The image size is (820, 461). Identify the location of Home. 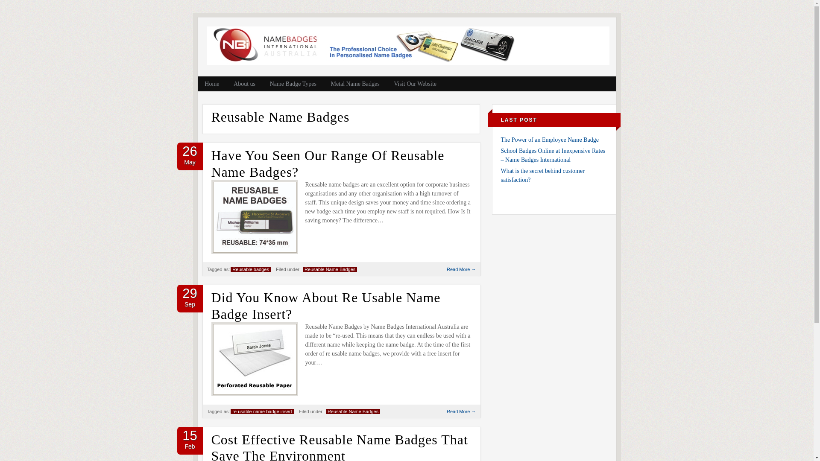
(212, 84).